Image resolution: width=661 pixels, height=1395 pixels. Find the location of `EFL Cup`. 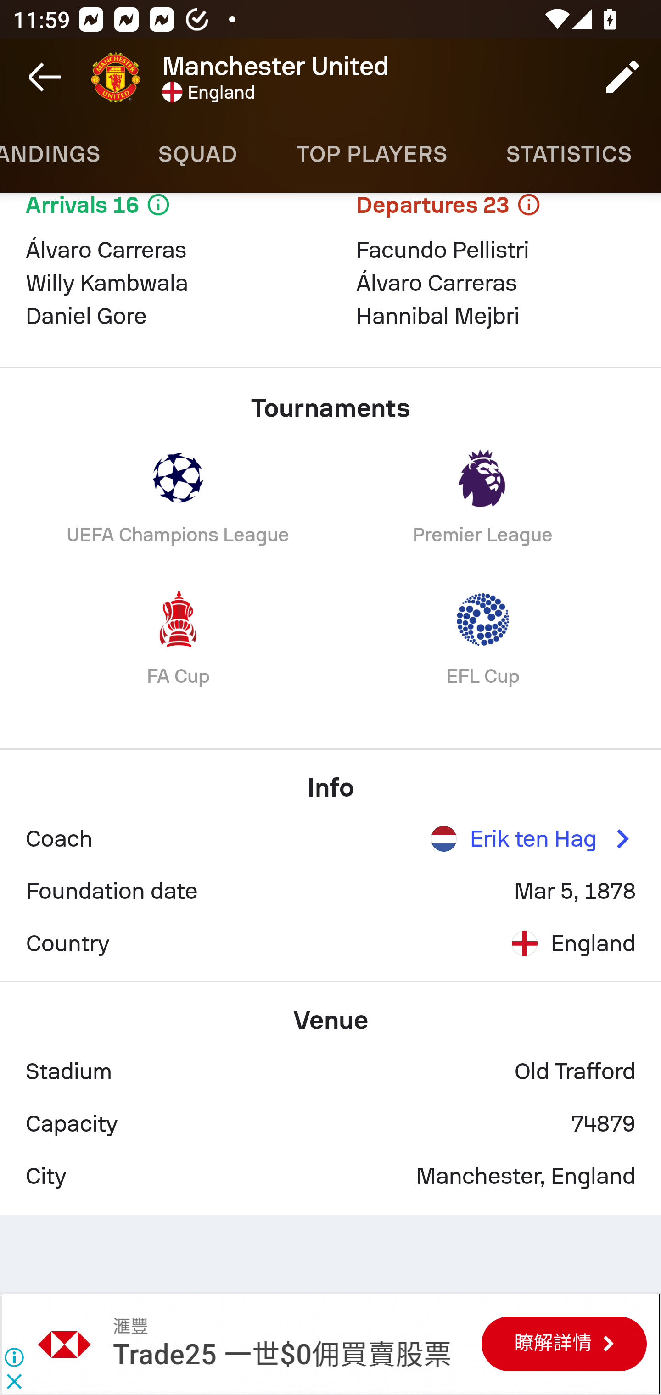

EFL Cup is located at coordinates (483, 651).